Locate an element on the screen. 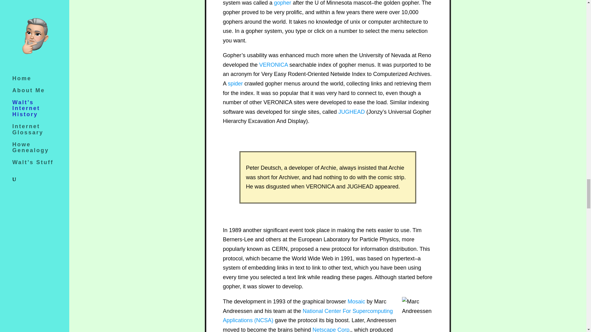 This screenshot has height=332, width=591. gopher is located at coordinates (283, 3).